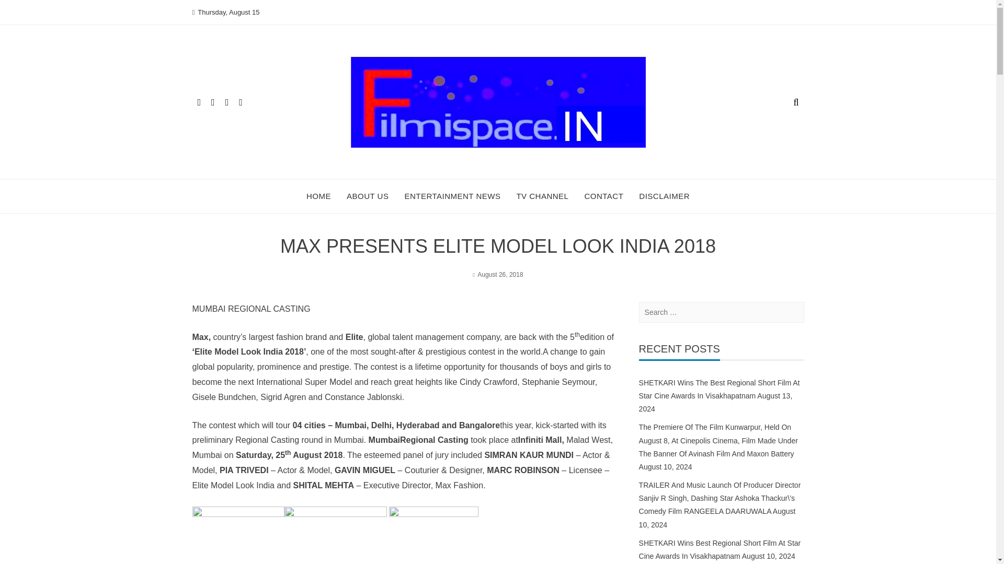  What do you see at coordinates (22, 10) in the screenshot?
I see `Search` at bounding box center [22, 10].